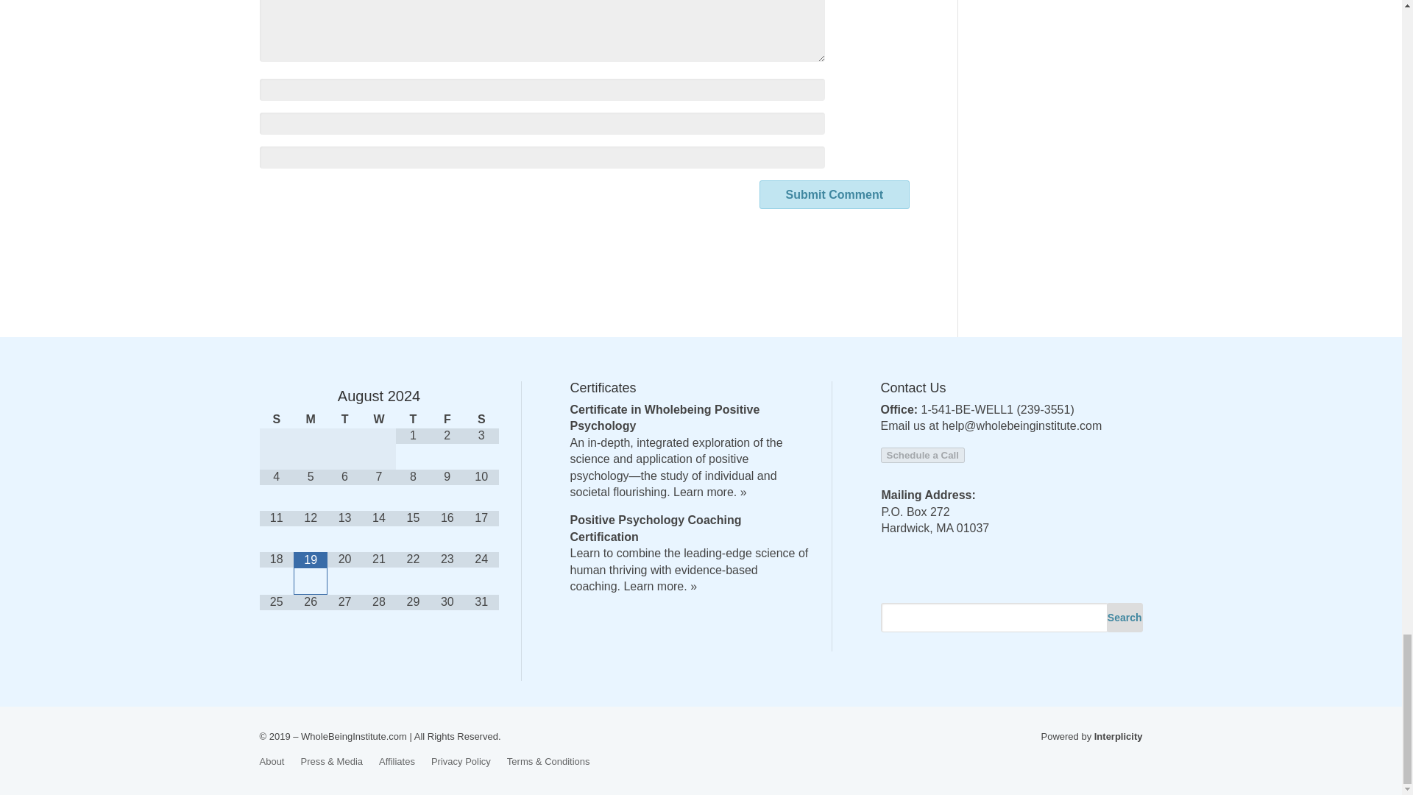 Image resolution: width=1413 pixels, height=795 pixels. Describe the element at coordinates (835, 194) in the screenshot. I see `Submit Comment` at that location.